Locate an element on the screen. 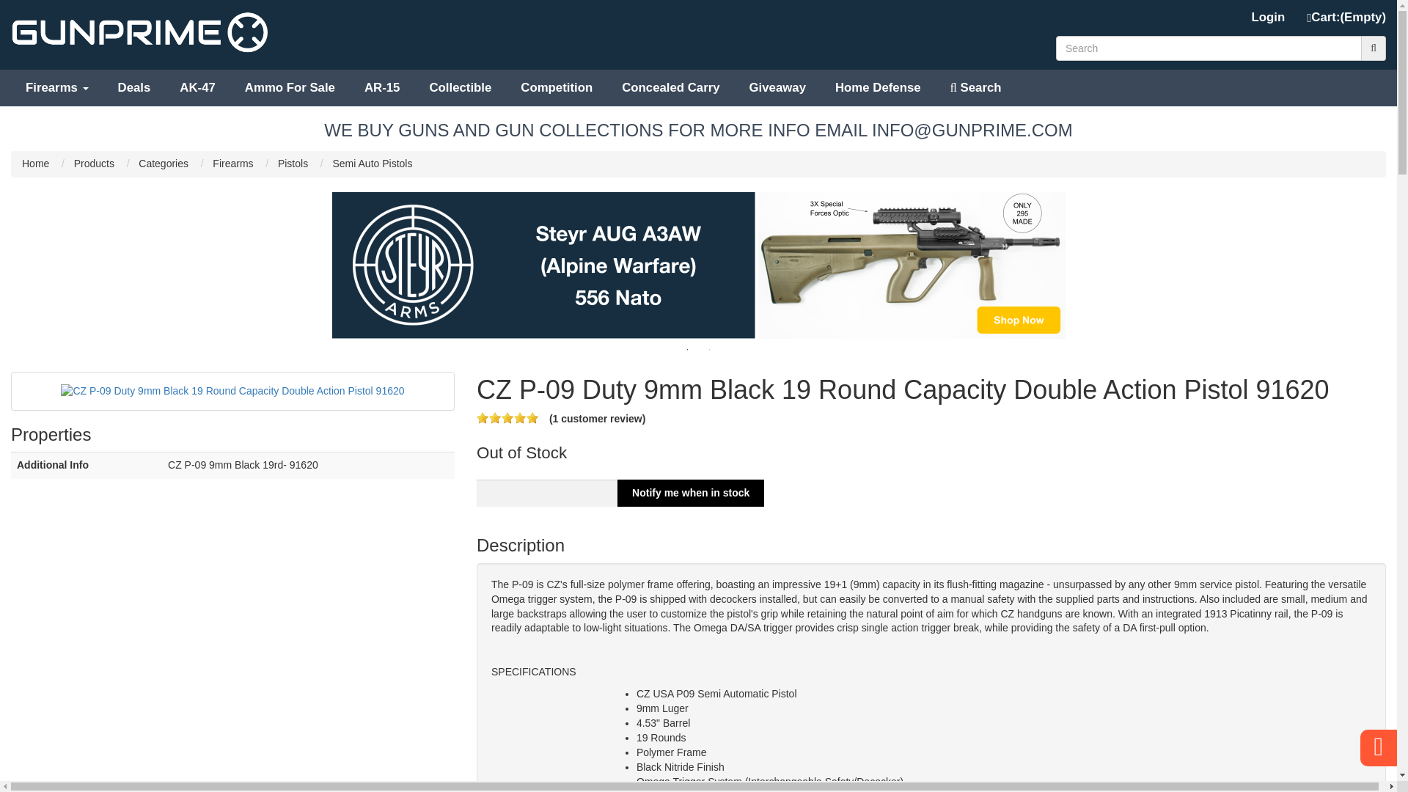 The width and height of the screenshot is (1408, 792). AR-15 is located at coordinates (382, 88).